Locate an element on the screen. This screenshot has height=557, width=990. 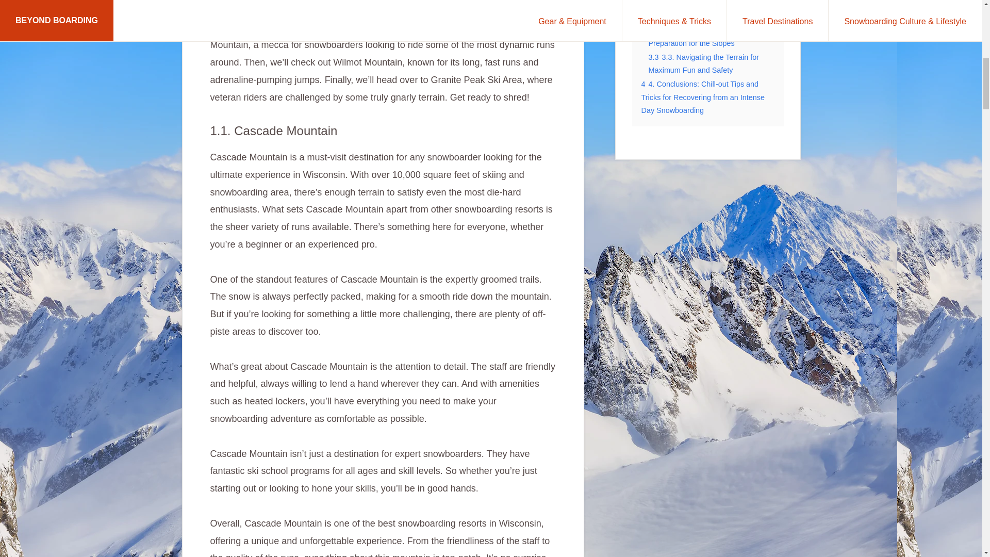
3.2 3.2. Mind Over Matter: Mental Preparation for the Slopes is located at coordinates (704, 36).